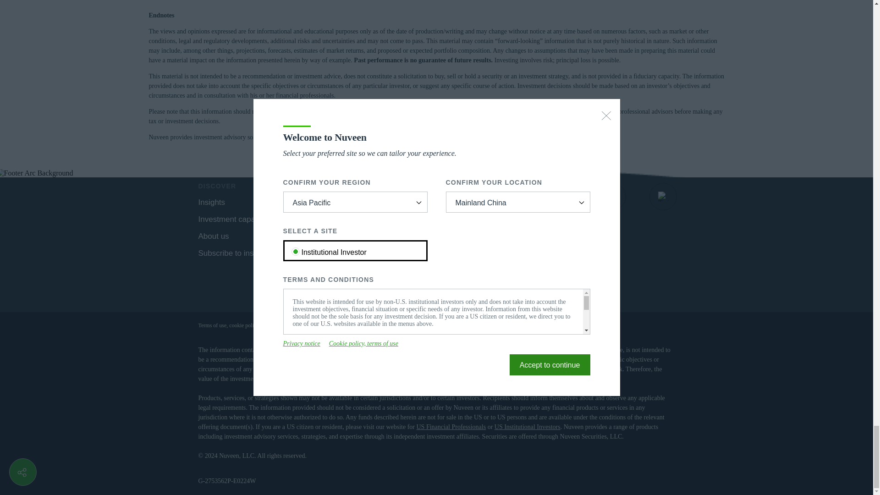 The image size is (880, 495). What do you see at coordinates (511, 196) in the screenshot?
I see `opens in a new window` at bounding box center [511, 196].